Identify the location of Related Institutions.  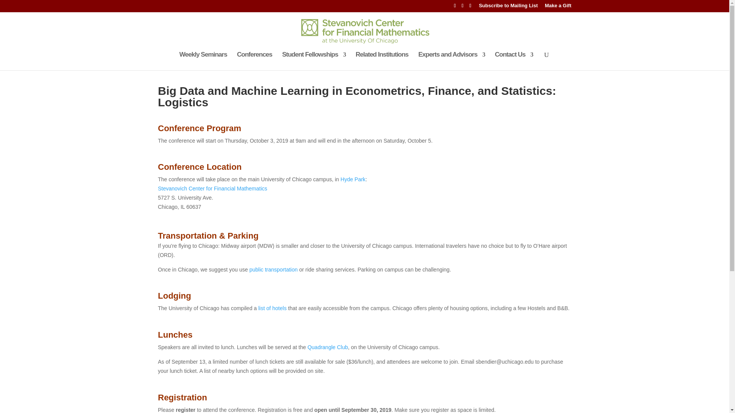
(382, 61).